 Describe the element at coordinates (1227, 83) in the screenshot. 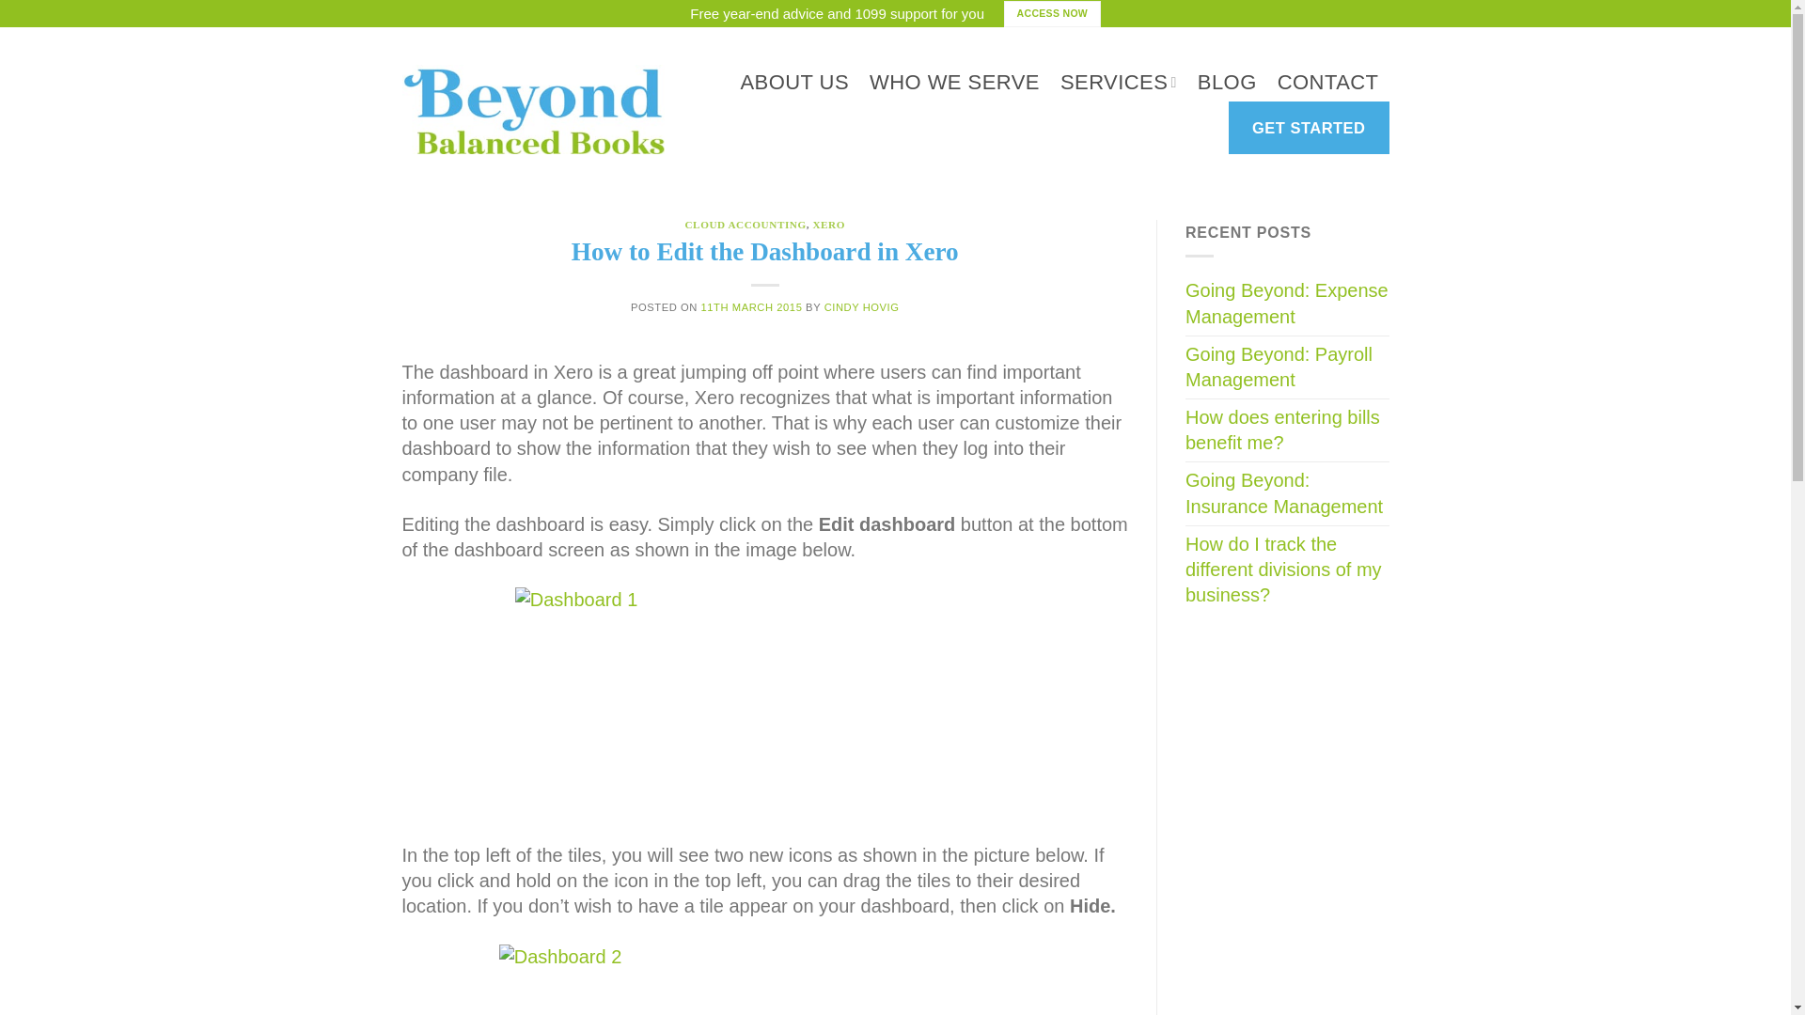

I see `BLOG` at that location.